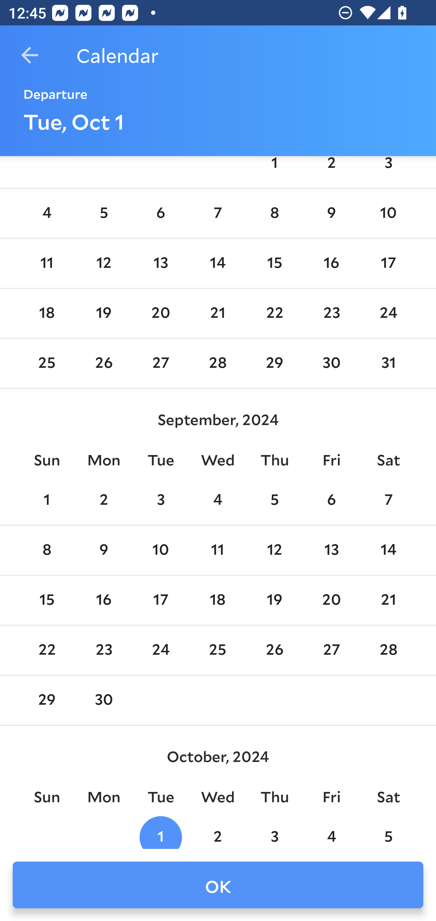 This screenshot has width=436, height=921. What do you see at coordinates (104, 701) in the screenshot?
I see `30` at bounding box center [104, 701].